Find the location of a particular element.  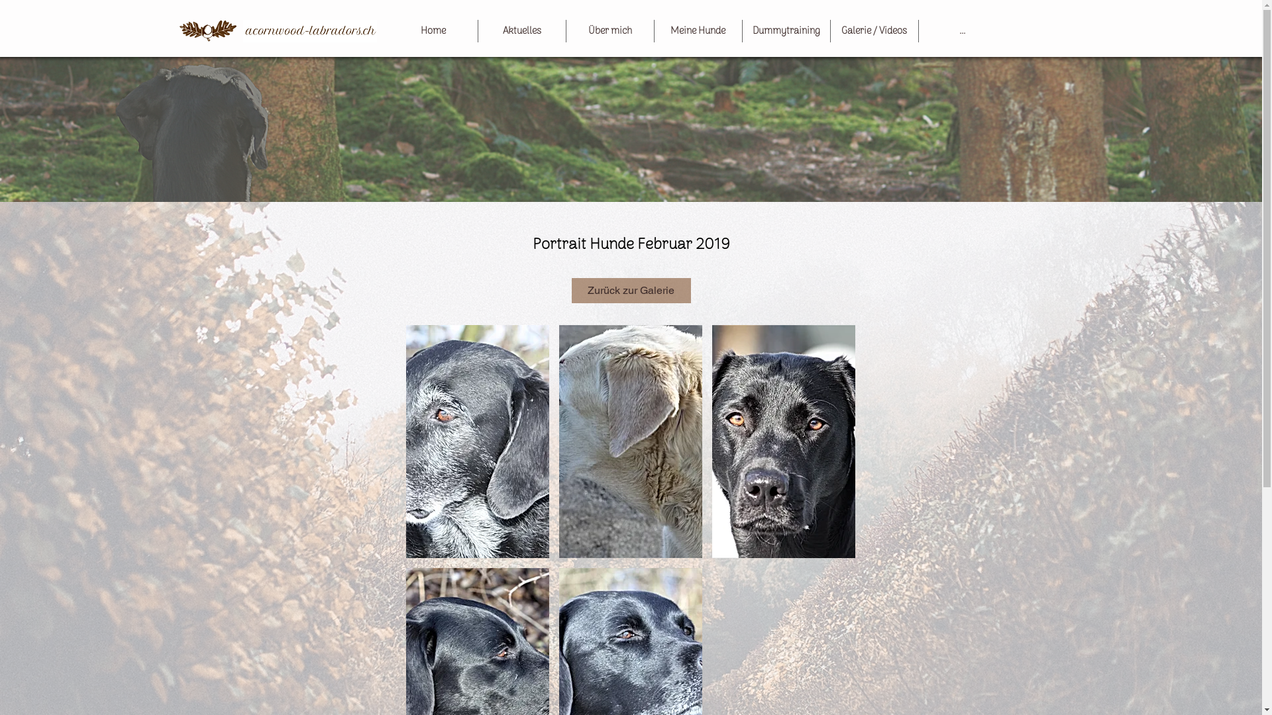

Galerie / Videos is located at coordinates (874, 31).